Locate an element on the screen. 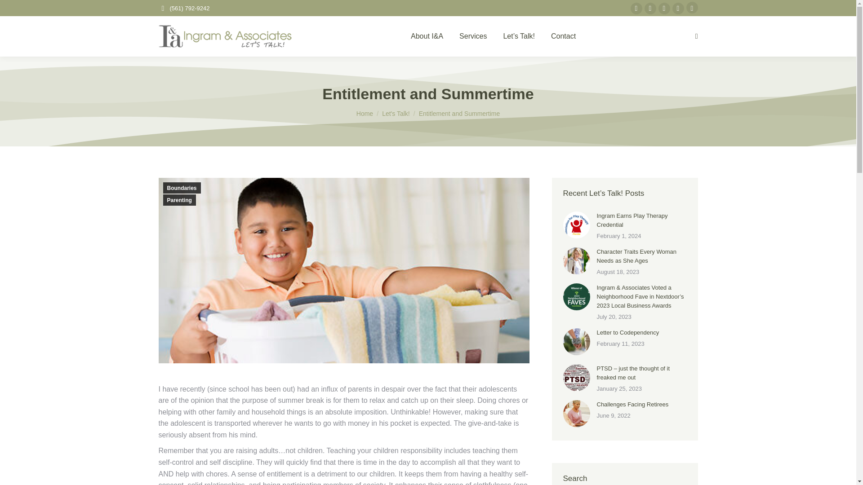  NextDoor page opens in new window is located at coordinates (691, 8).